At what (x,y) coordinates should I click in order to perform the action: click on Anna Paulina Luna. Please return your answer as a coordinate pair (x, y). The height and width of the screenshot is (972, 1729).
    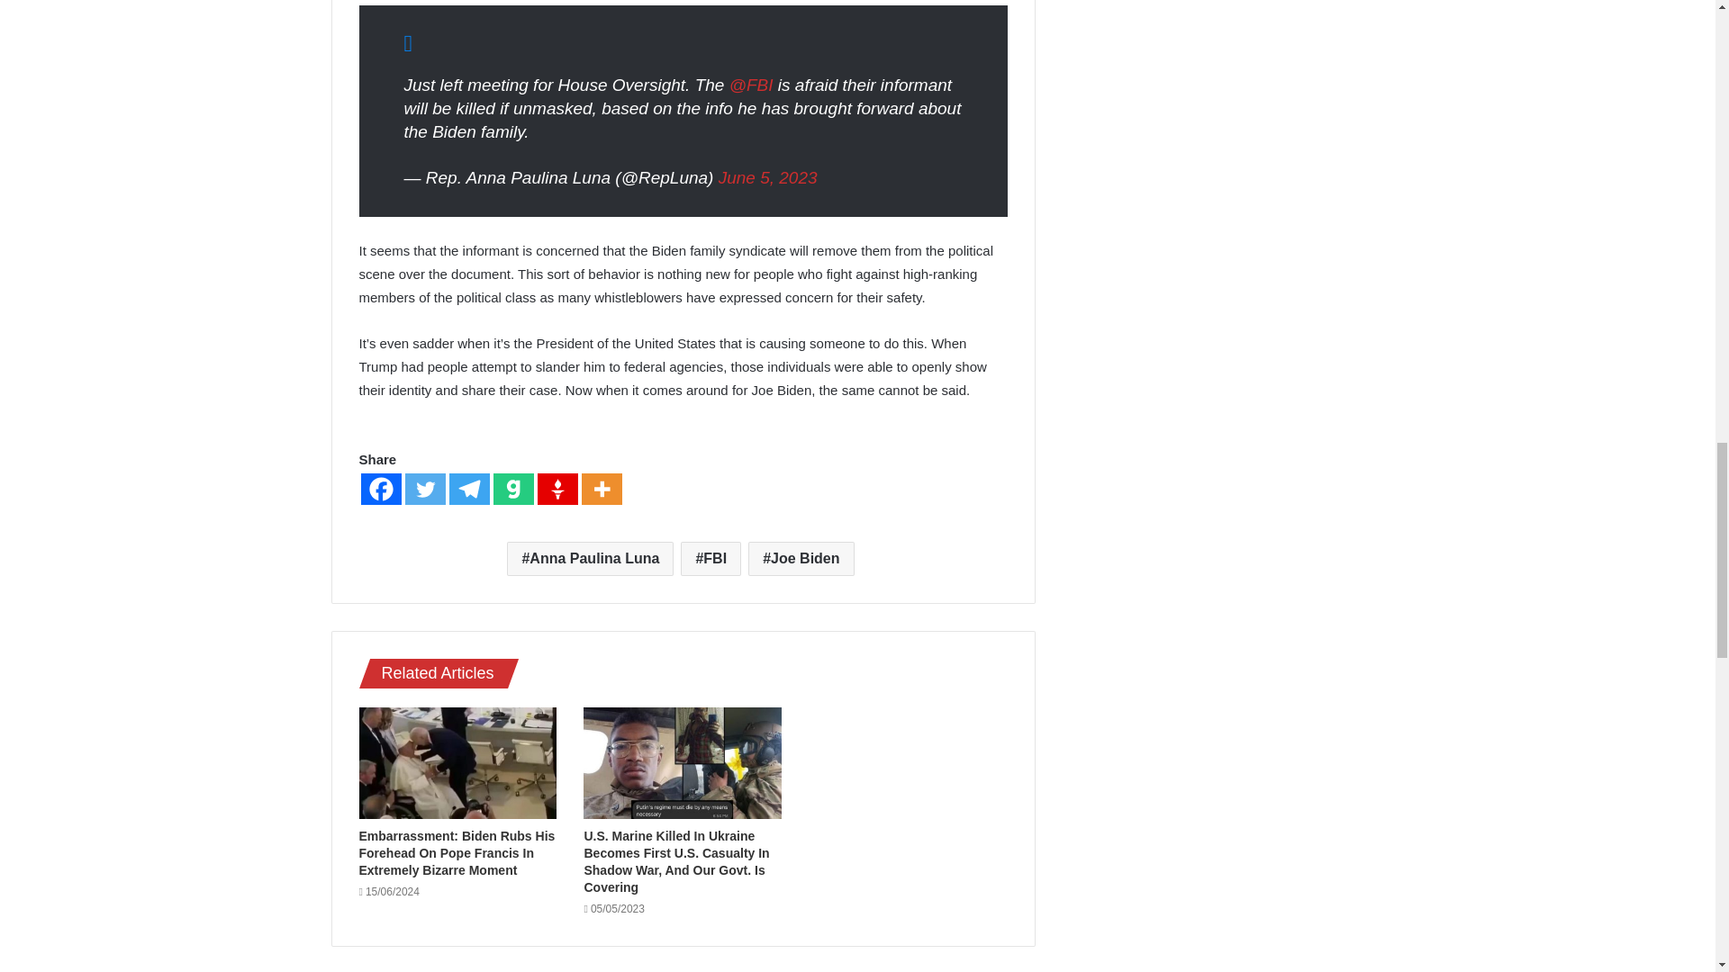
    Looking at the image, I should click on (590, 558).